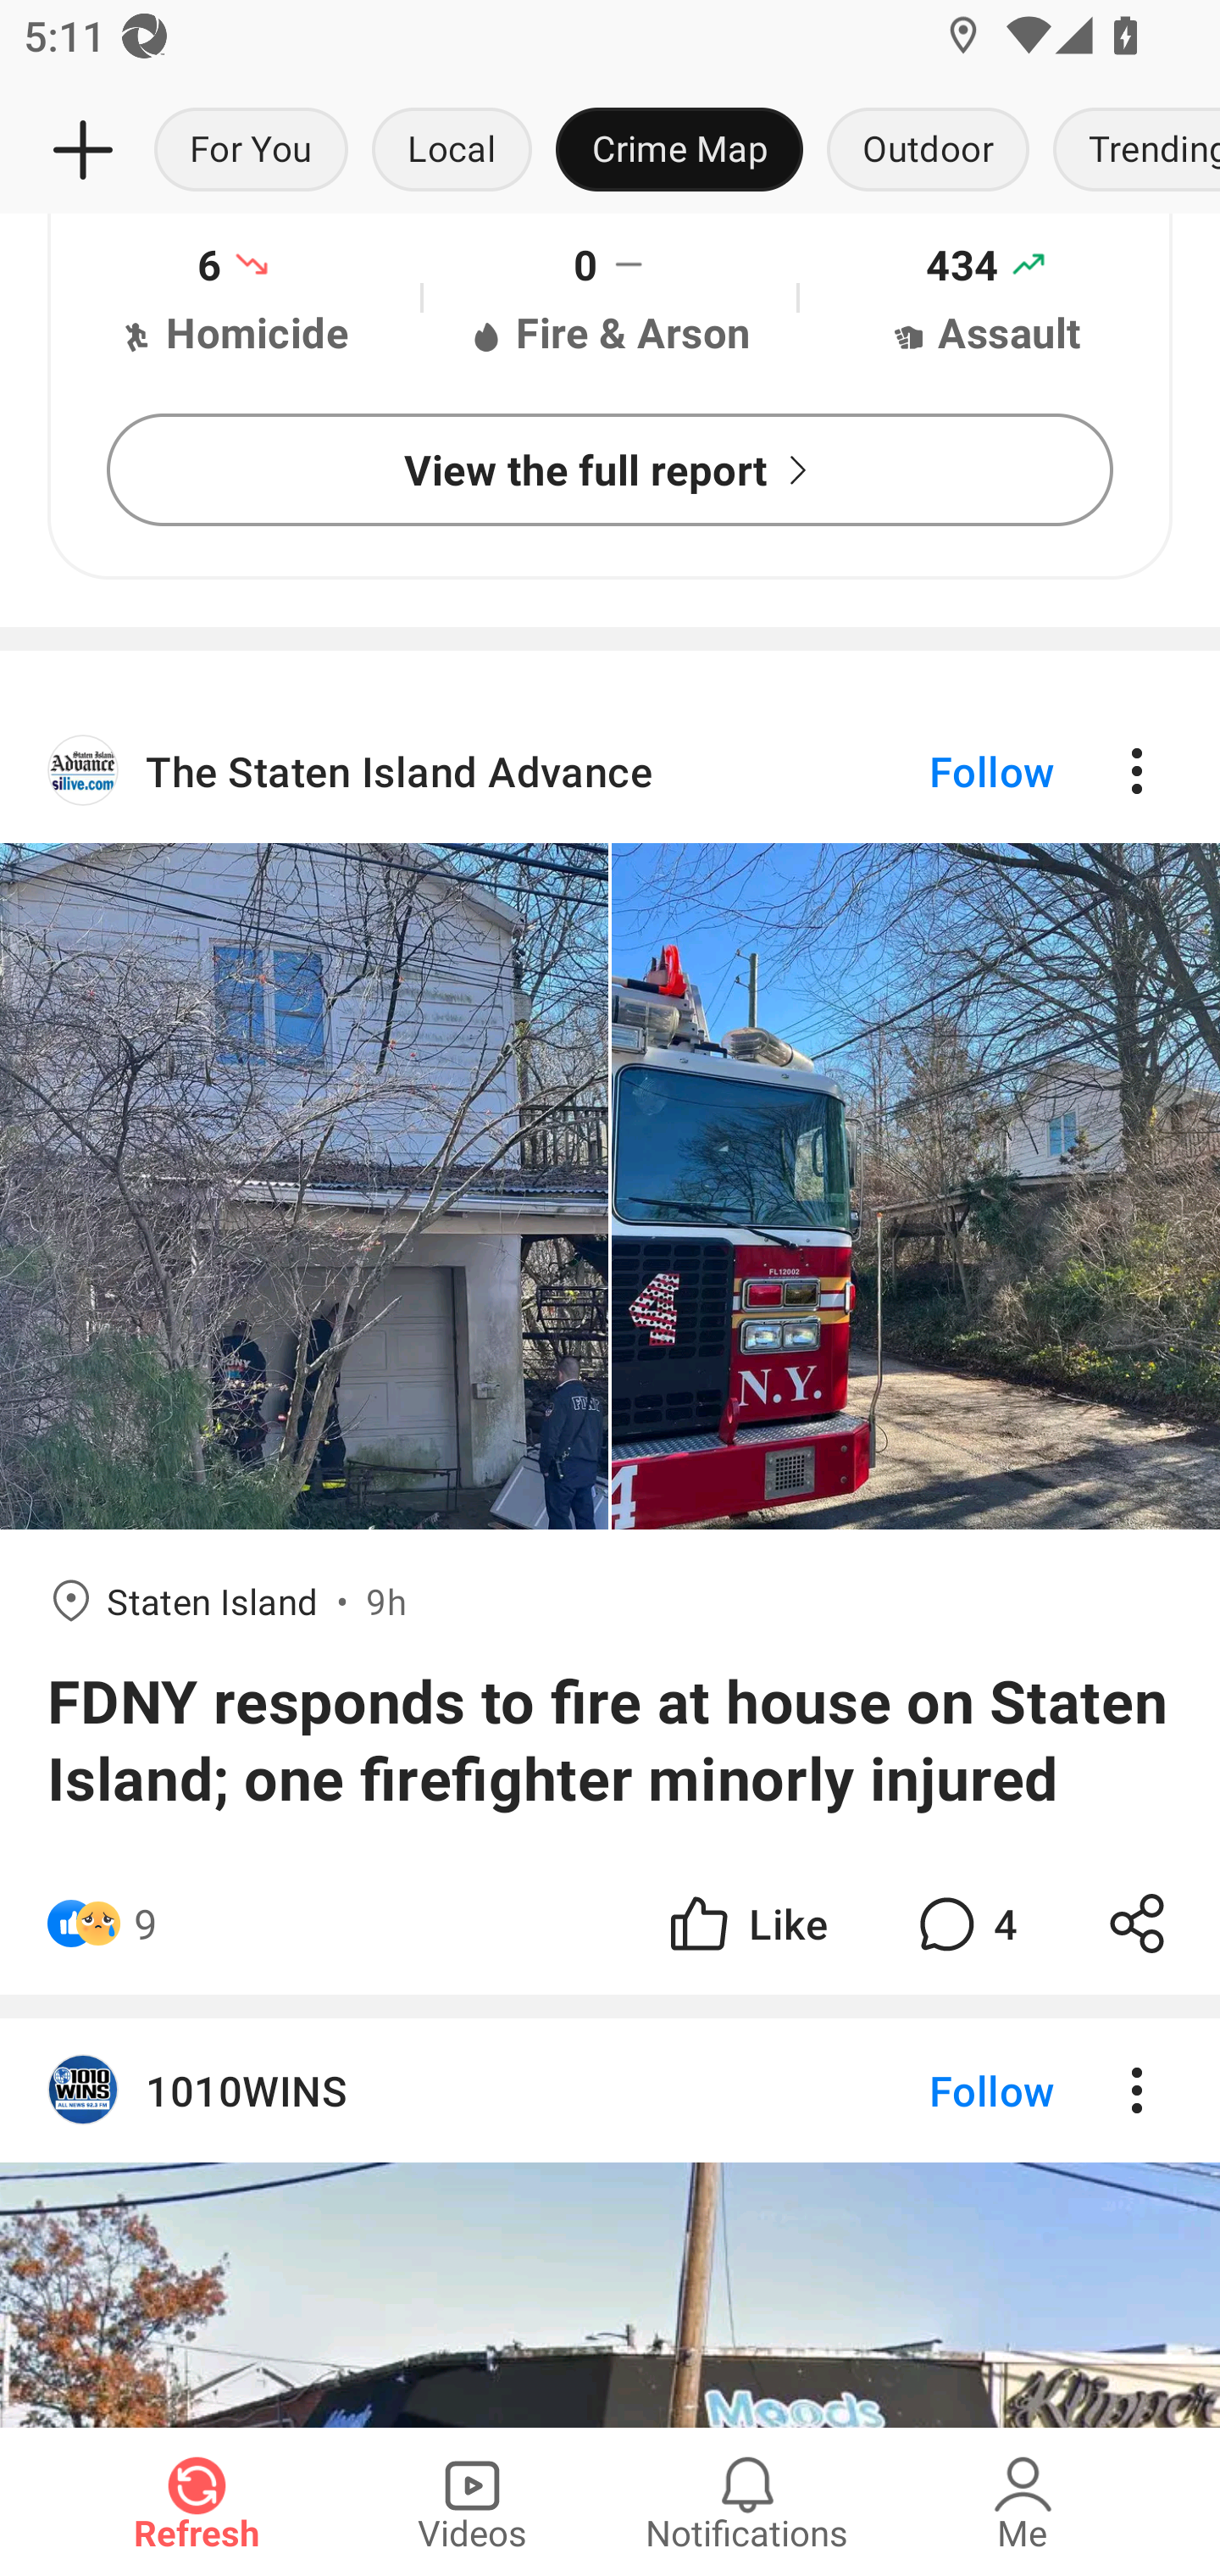 The image size is (1220, 2576). What do you see at coordinates (746, 1922) in the screenshot?
I see `Like` at bounding box center [746, 1922].